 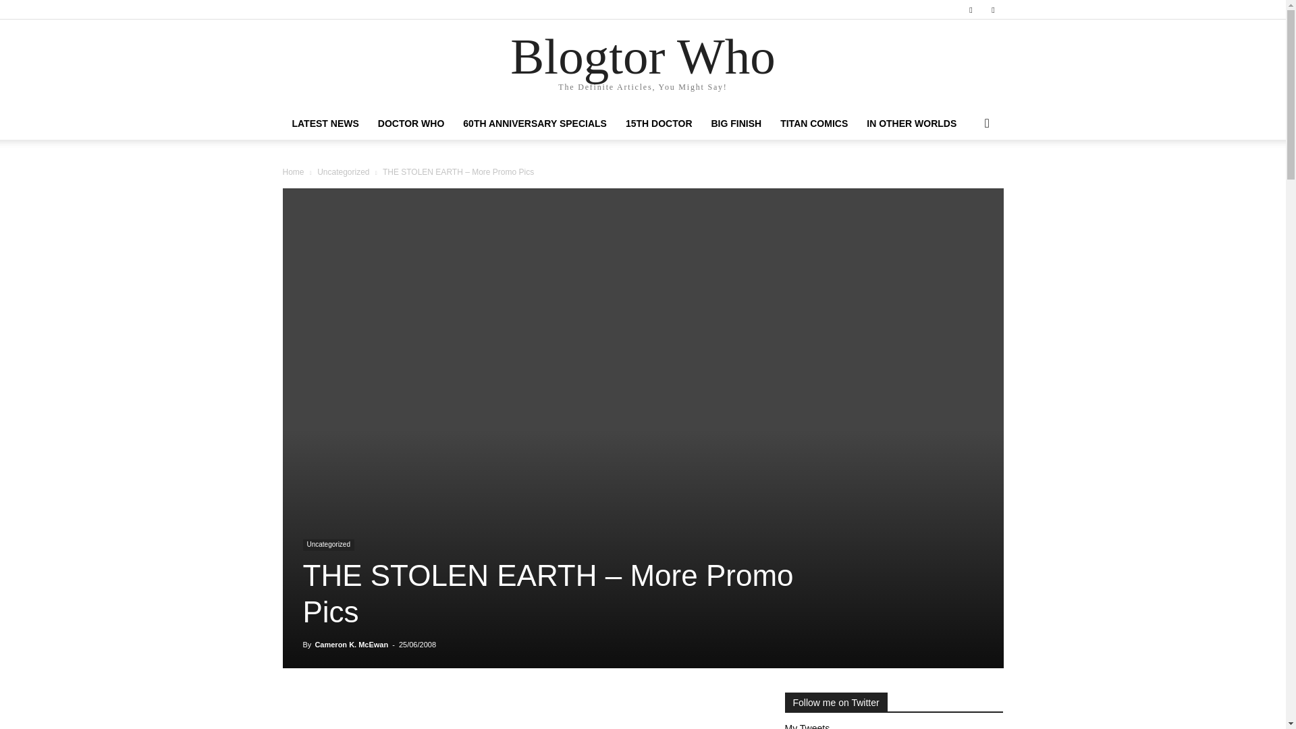 I want to click on TITAN COMICS, so click(x=814, y=123).